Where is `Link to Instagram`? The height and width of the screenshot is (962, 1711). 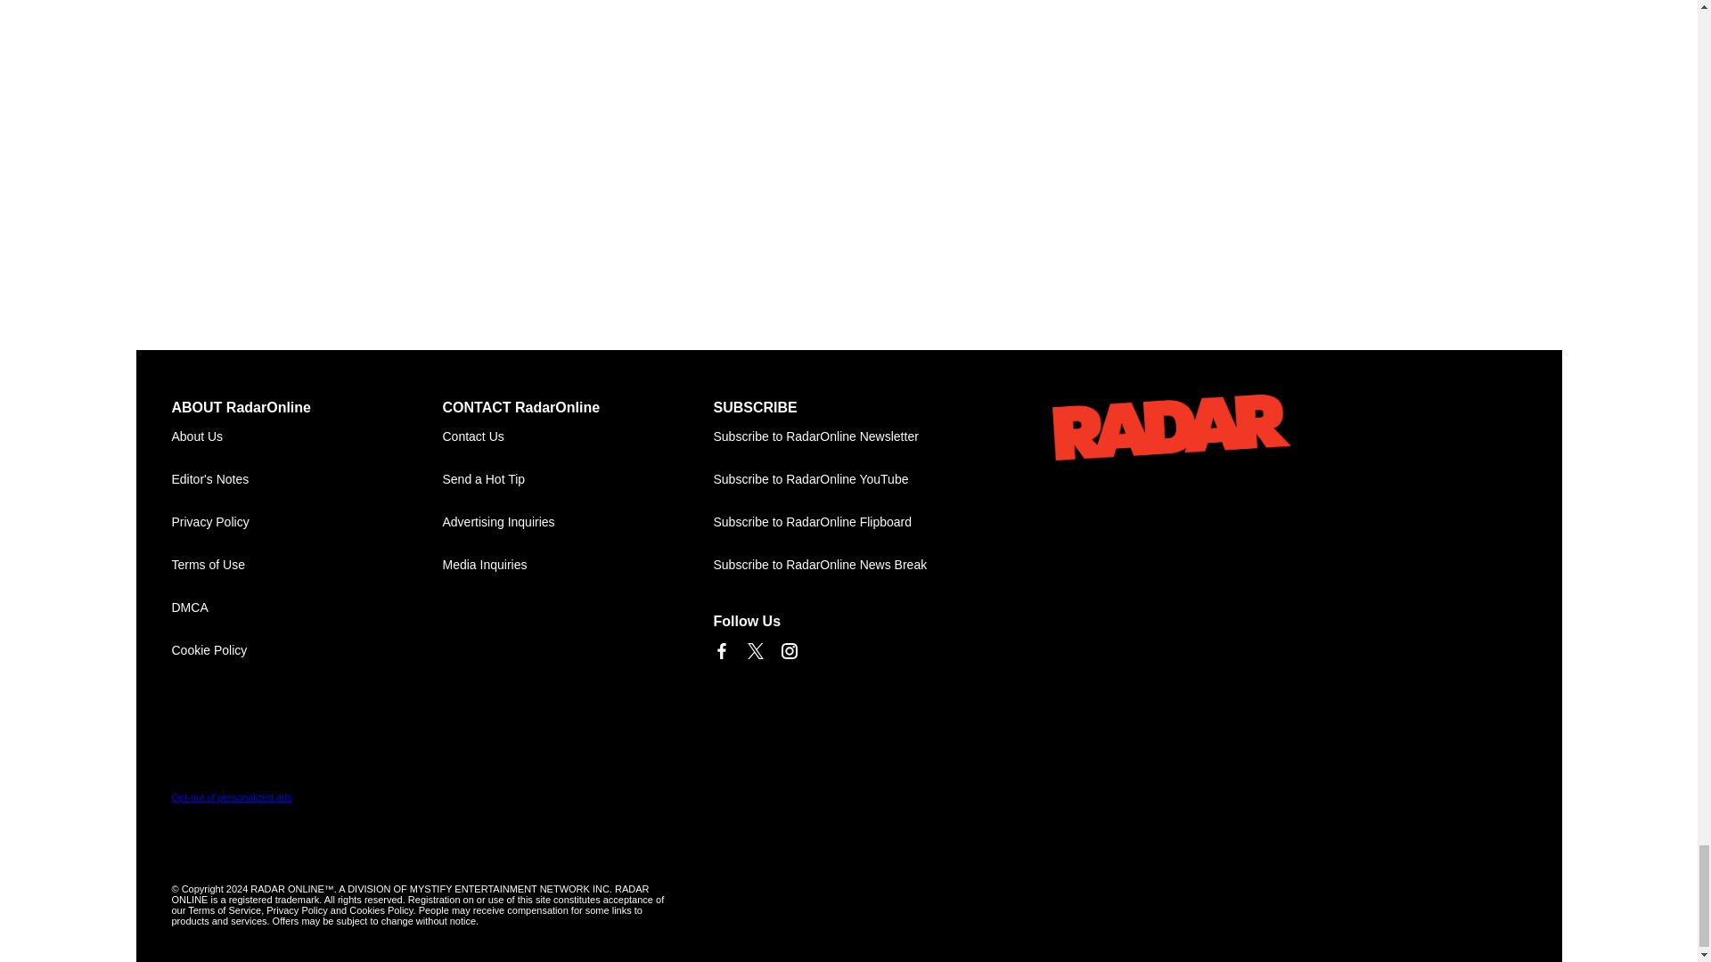
Link to Instagram is located at coordinates (788, 650).